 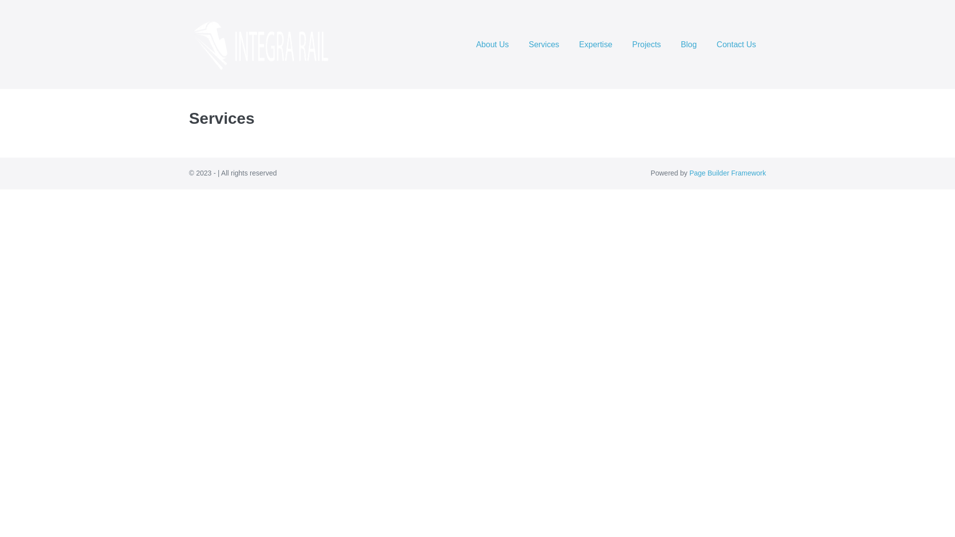 I want to click on About Us, so click(x=492, y=45).